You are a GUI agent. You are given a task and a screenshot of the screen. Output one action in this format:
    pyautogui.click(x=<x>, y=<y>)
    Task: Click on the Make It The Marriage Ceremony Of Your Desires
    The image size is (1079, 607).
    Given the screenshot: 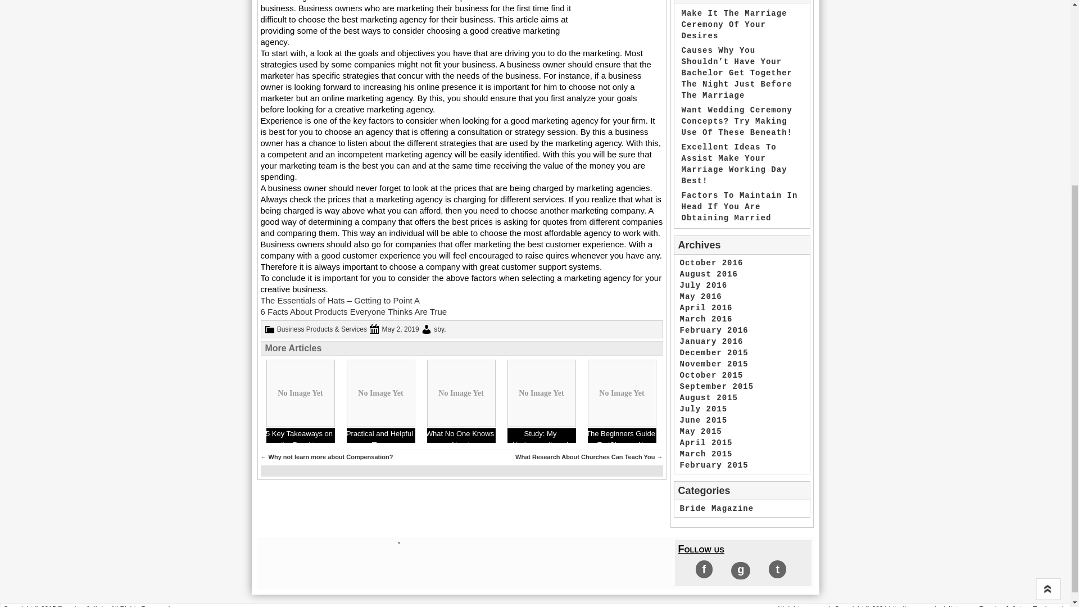 What is the action you would take?
    pyautogui.click(x=733, y=25)
    